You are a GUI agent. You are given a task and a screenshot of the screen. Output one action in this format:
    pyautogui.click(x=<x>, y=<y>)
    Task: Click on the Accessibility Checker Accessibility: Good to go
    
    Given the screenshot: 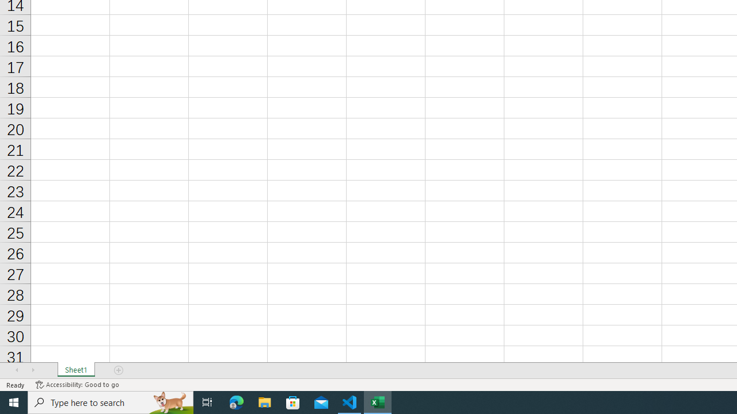 What is the action you would take?
    pyautogui.click(x=77, y=384)
    